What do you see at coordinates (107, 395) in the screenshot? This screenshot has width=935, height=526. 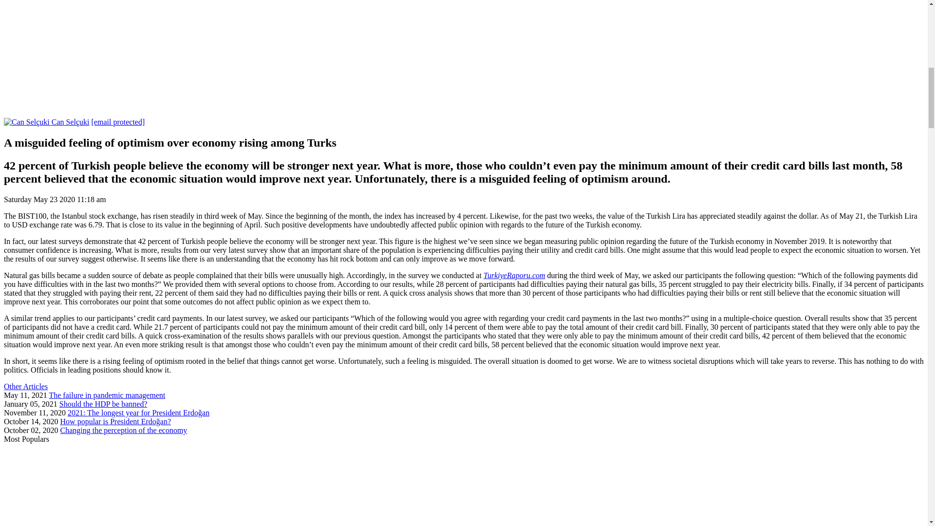 I see `The failure in pandemic management` at bounding box center [107, 395].